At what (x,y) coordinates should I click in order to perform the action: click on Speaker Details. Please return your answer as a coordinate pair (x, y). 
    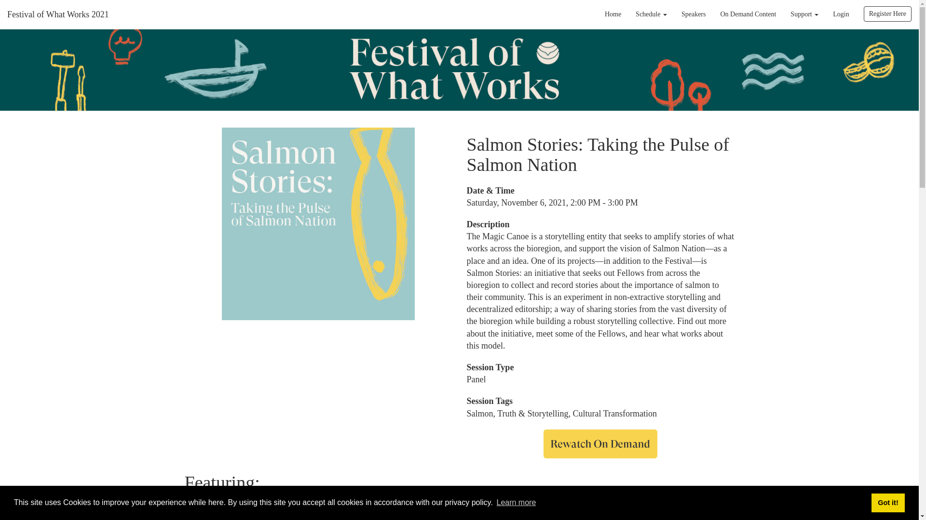
    Looking at the image, I should click on (204, 508).